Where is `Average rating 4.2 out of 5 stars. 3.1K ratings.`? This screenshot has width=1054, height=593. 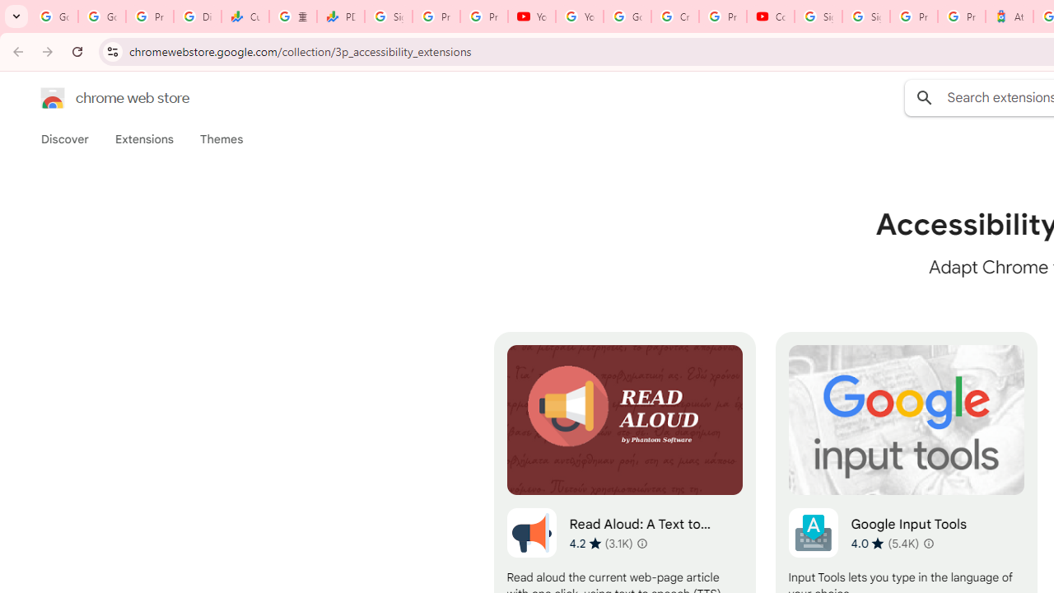
Average rating 4.2 out of 5 stars. 3.1K ratings. is located at coordinates (601, 543).